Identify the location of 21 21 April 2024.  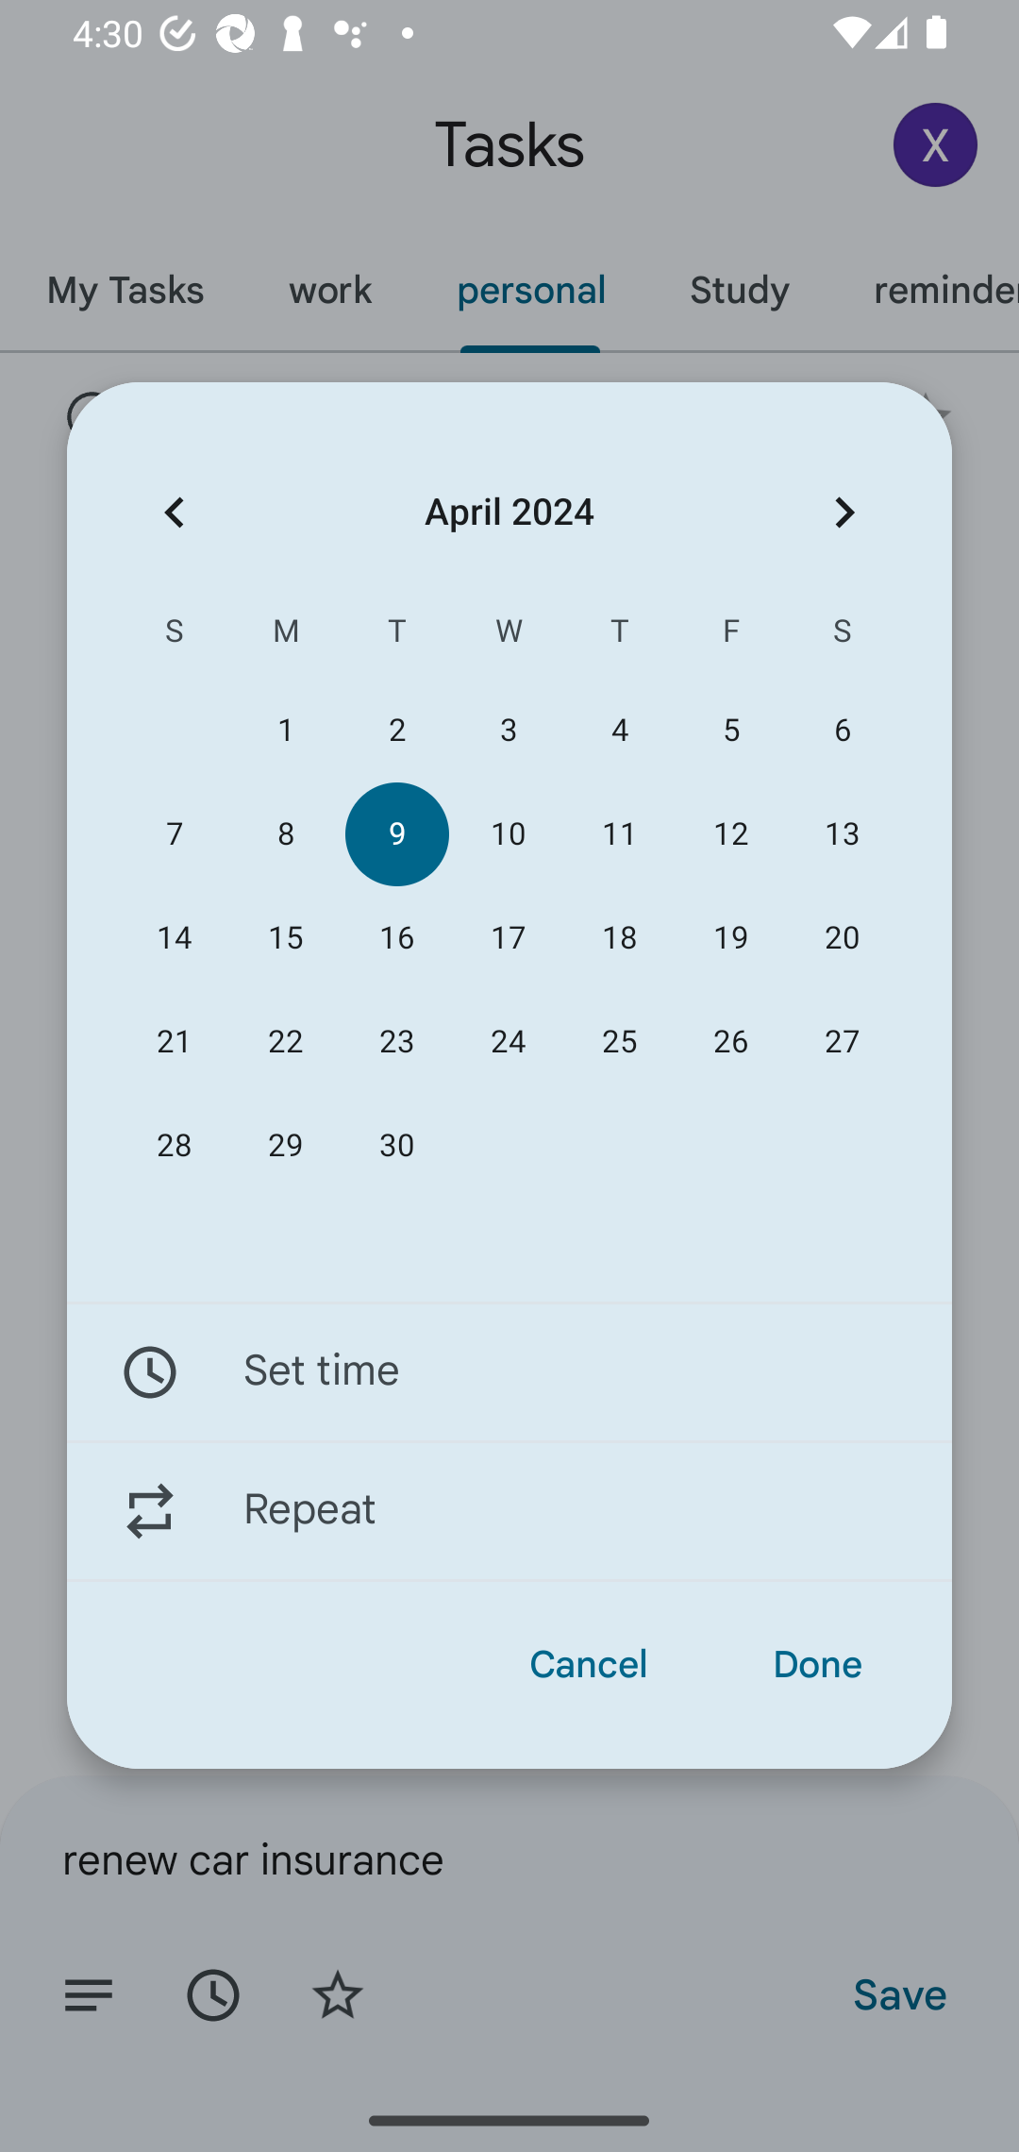
(175, 1041).